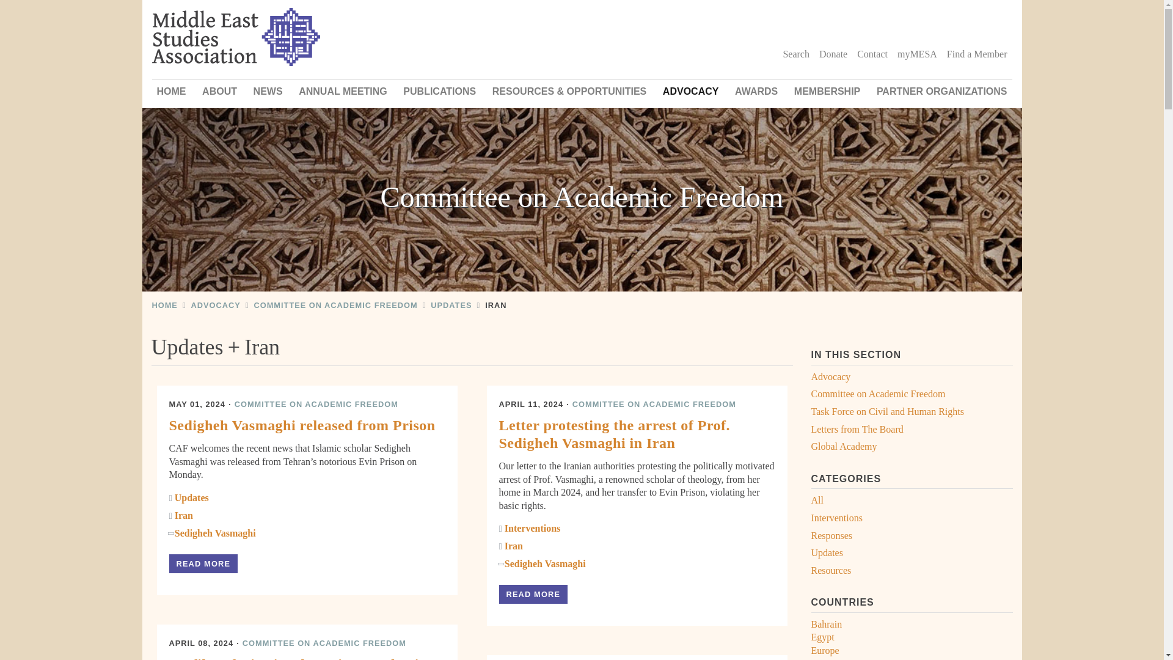 This screenshot has width=1173, height=660. I want to click on Sedigheh Vasmaghi released from Prison, so click(203, 563).